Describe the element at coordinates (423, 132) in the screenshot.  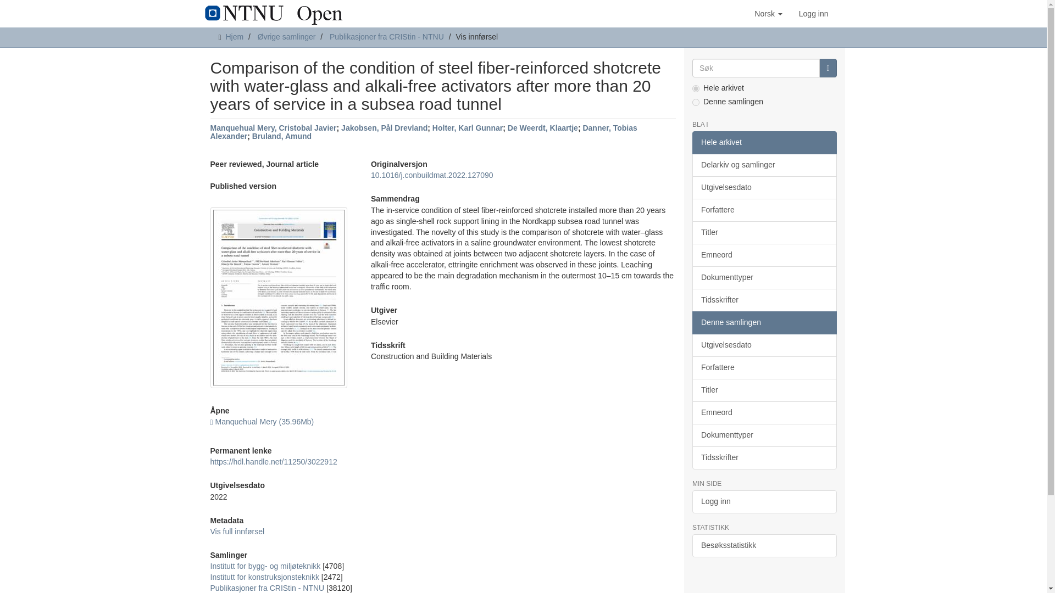
I see `Danner, Tobias Alexander` at that location.